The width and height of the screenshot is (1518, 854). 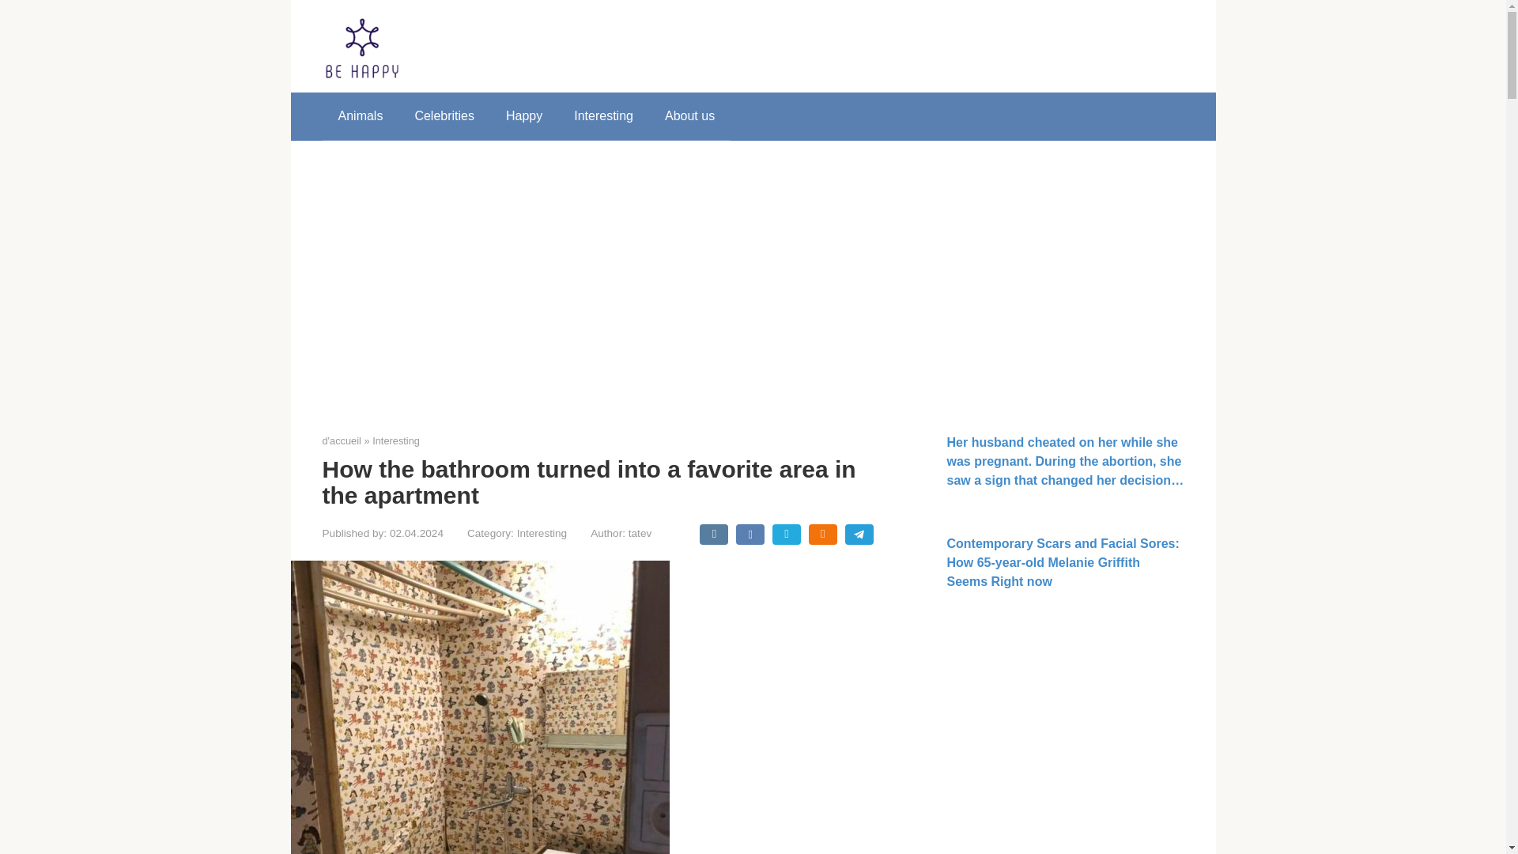 What do you see at coordinates (444, 115) in the screenshot?
I see `Celebrities` at bounding box center [444, 115].